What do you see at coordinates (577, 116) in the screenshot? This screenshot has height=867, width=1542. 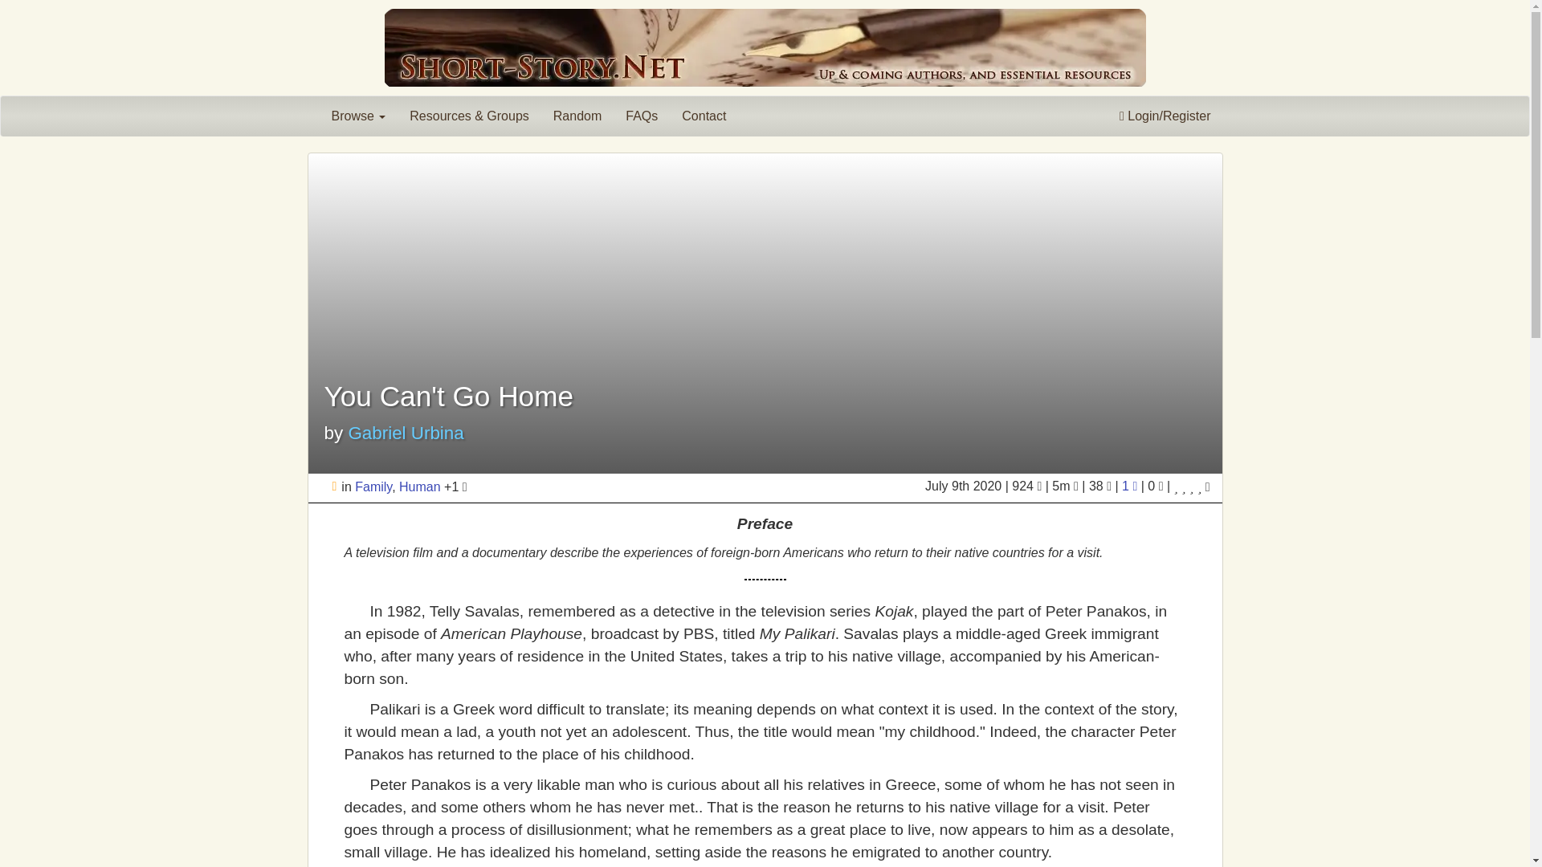 I see `Random` at bounding box center [577, 116].